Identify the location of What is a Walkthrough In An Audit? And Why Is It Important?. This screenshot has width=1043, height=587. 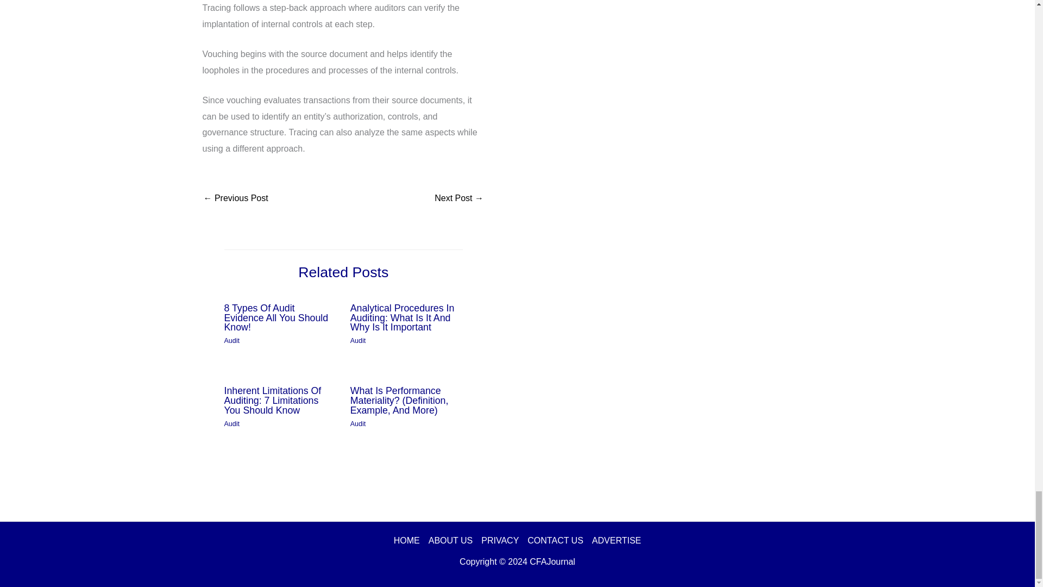
(459, 199).